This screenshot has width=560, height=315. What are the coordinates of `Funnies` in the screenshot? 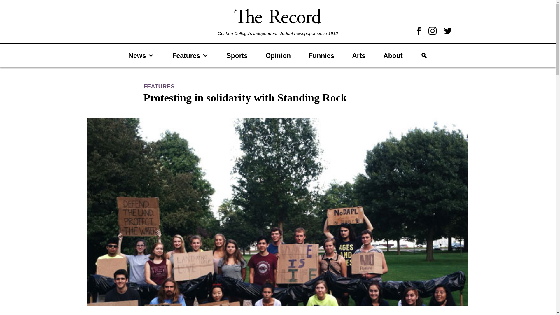 It's located at (321, 55).